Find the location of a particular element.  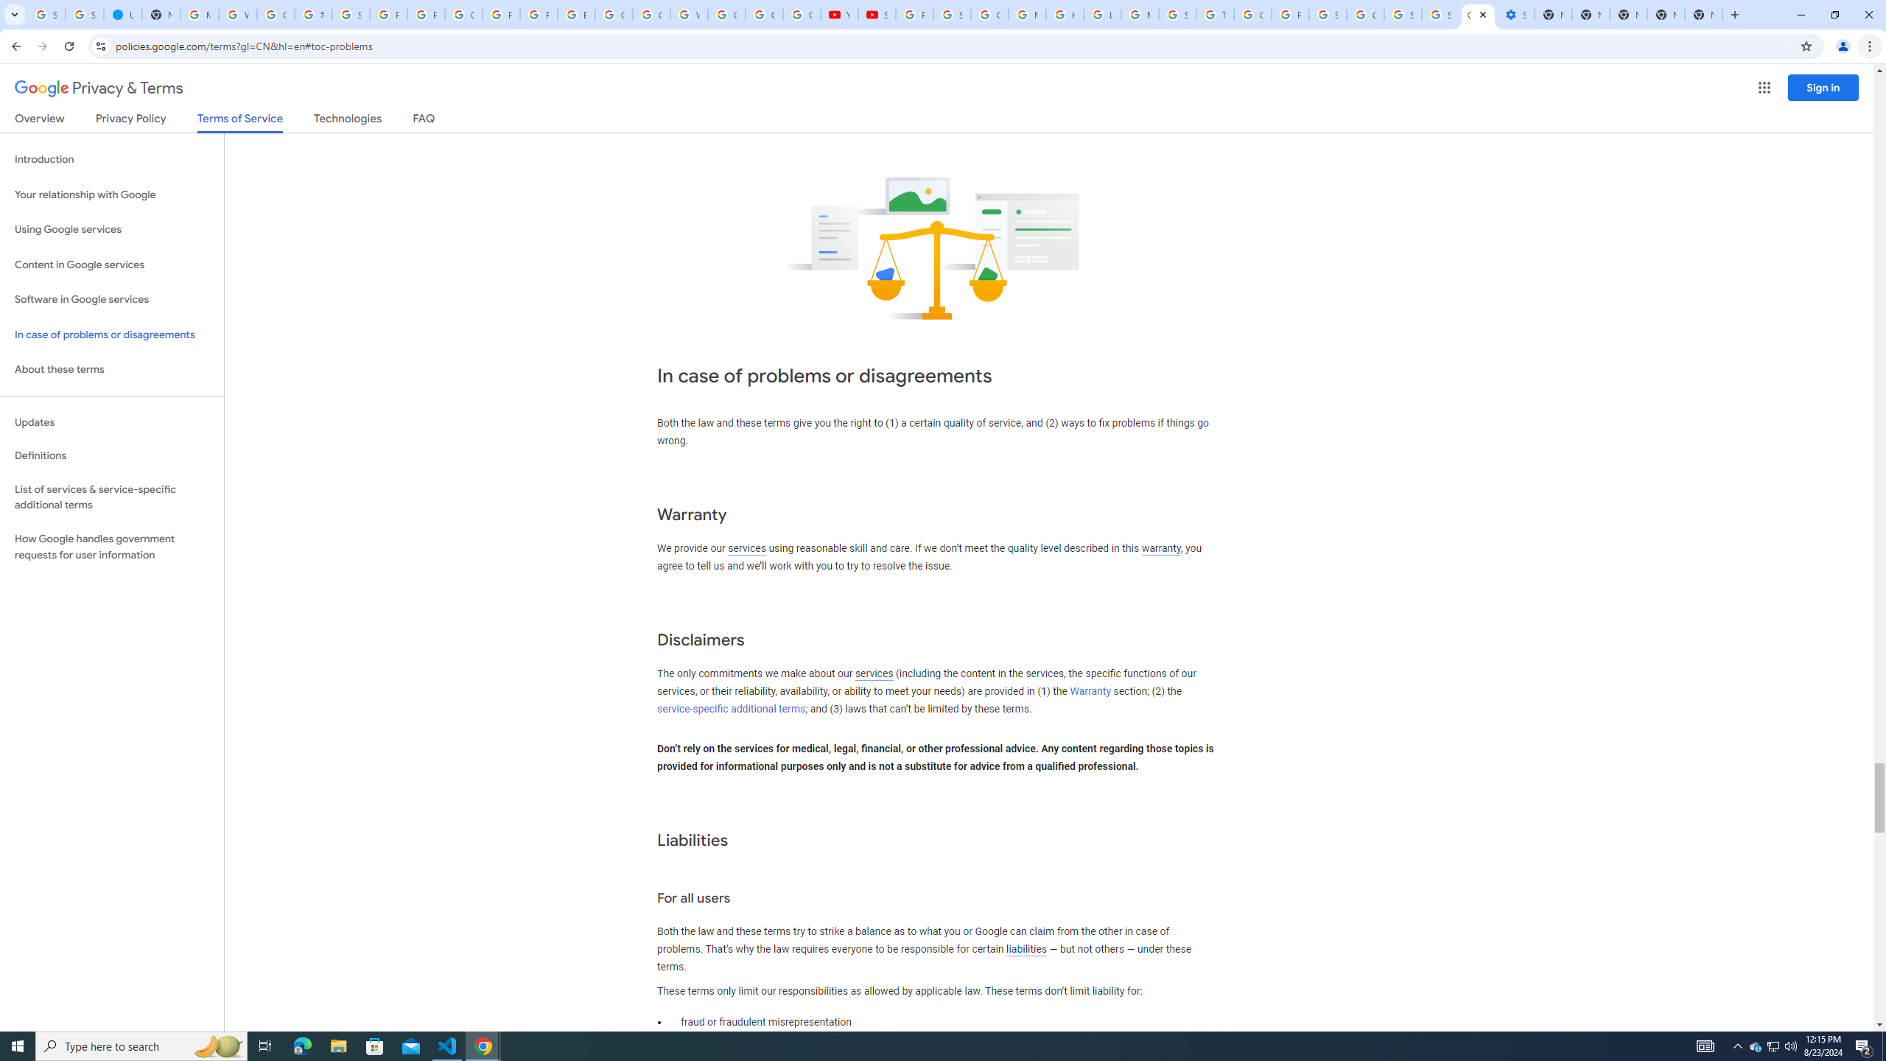

Subscriptions - YouTube is located at coordinates (878, 15).